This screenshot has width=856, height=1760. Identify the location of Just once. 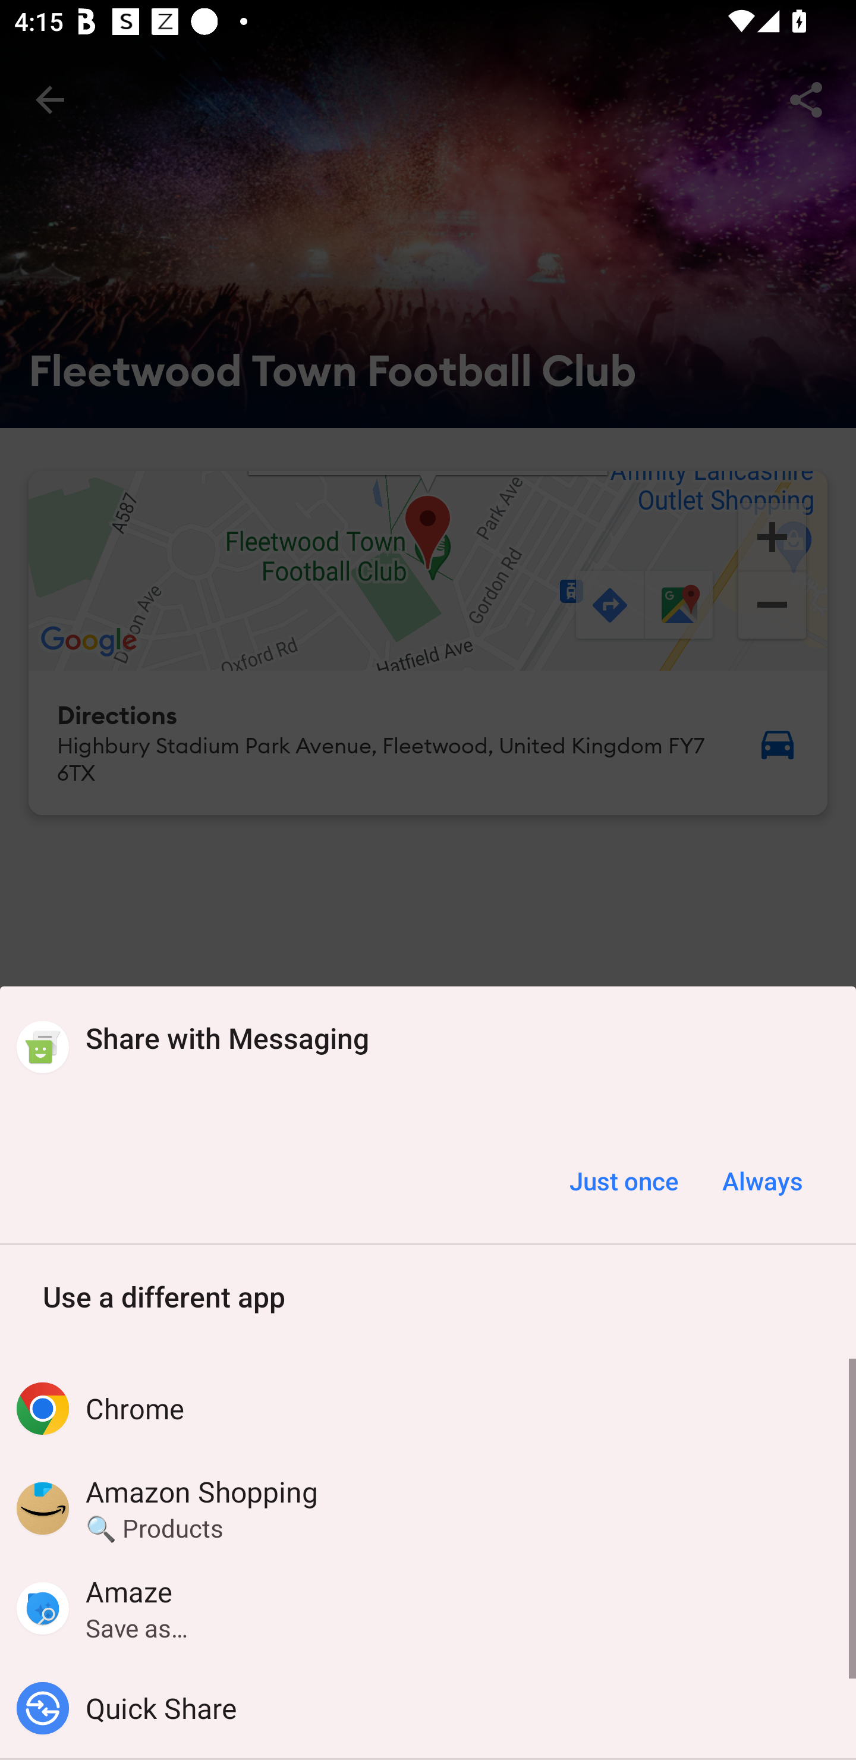
(624, 1181).